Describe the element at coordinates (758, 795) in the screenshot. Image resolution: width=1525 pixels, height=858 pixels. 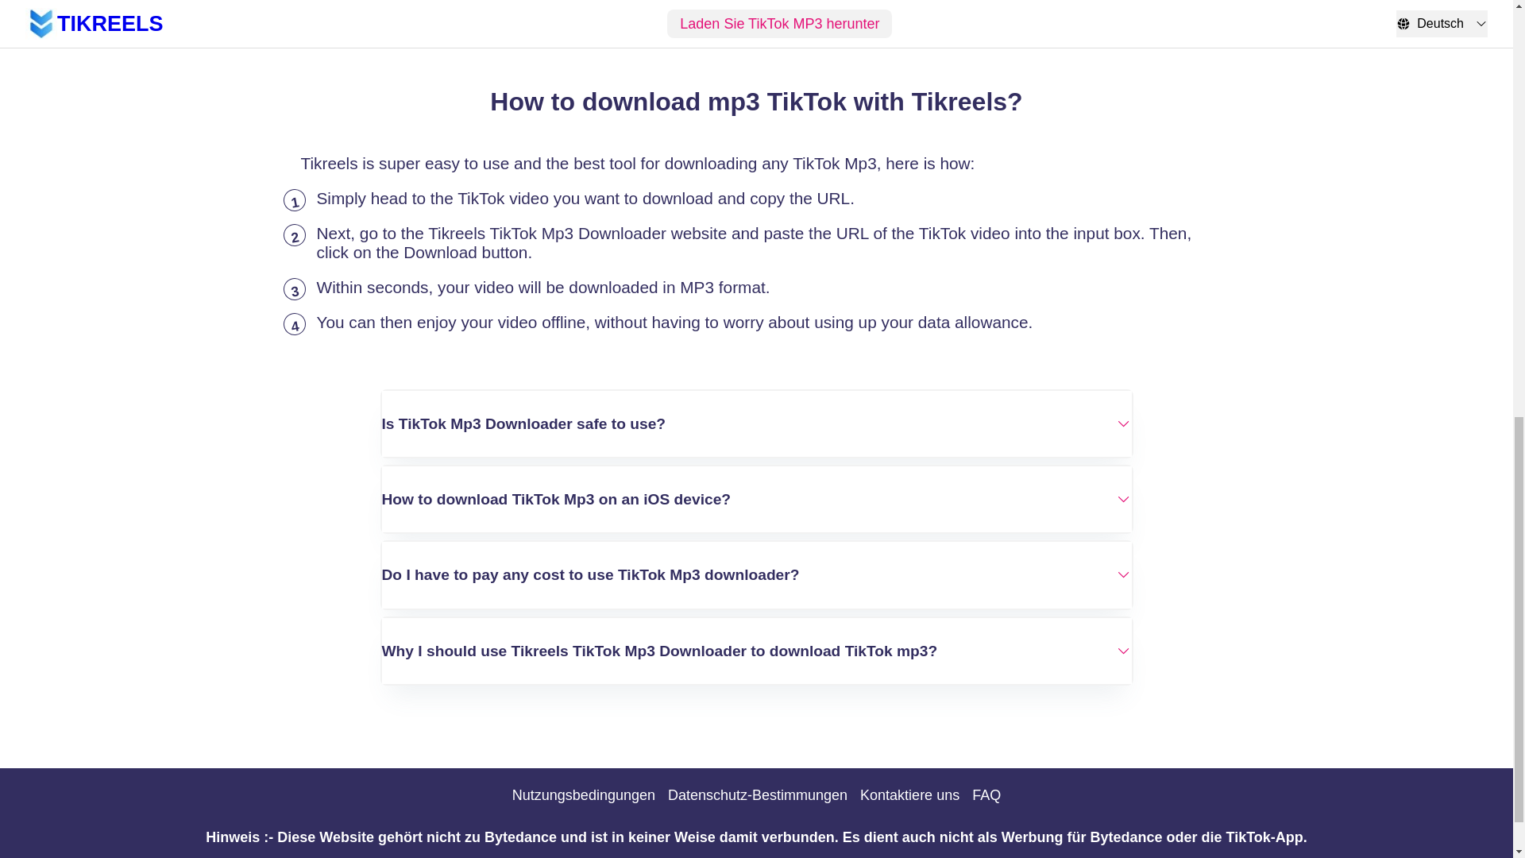
I see `Datenschutz-Bestimmungen` at that location.